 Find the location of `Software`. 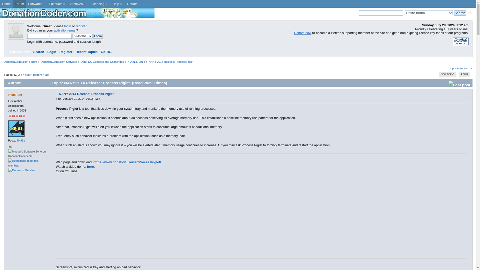

Software is located at coordinates (36, 4).